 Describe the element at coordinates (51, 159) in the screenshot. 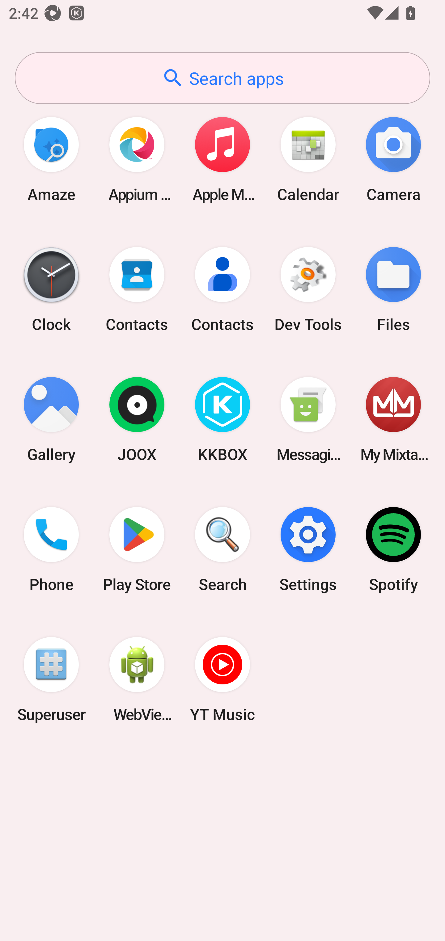

I see `Amaze` at that location.